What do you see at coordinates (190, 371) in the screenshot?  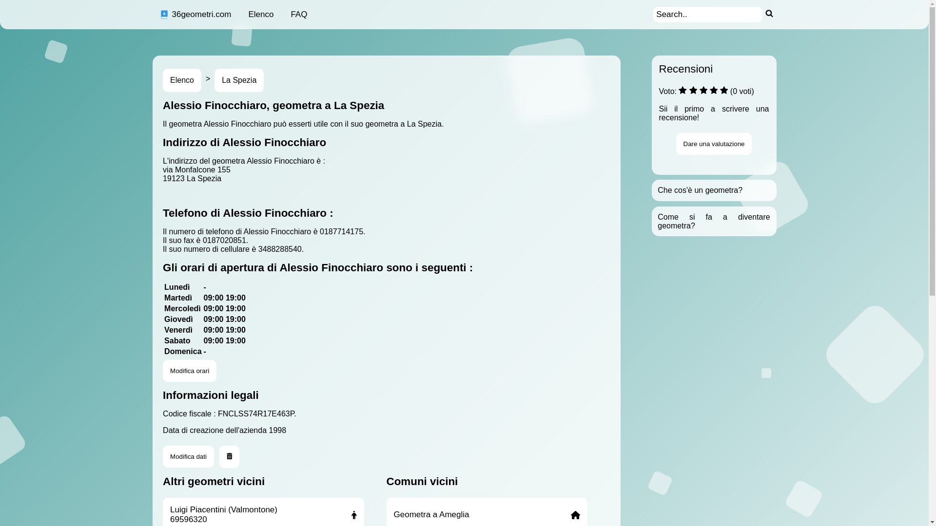 I see `Modifica orari` at bounding box center [190, 371].